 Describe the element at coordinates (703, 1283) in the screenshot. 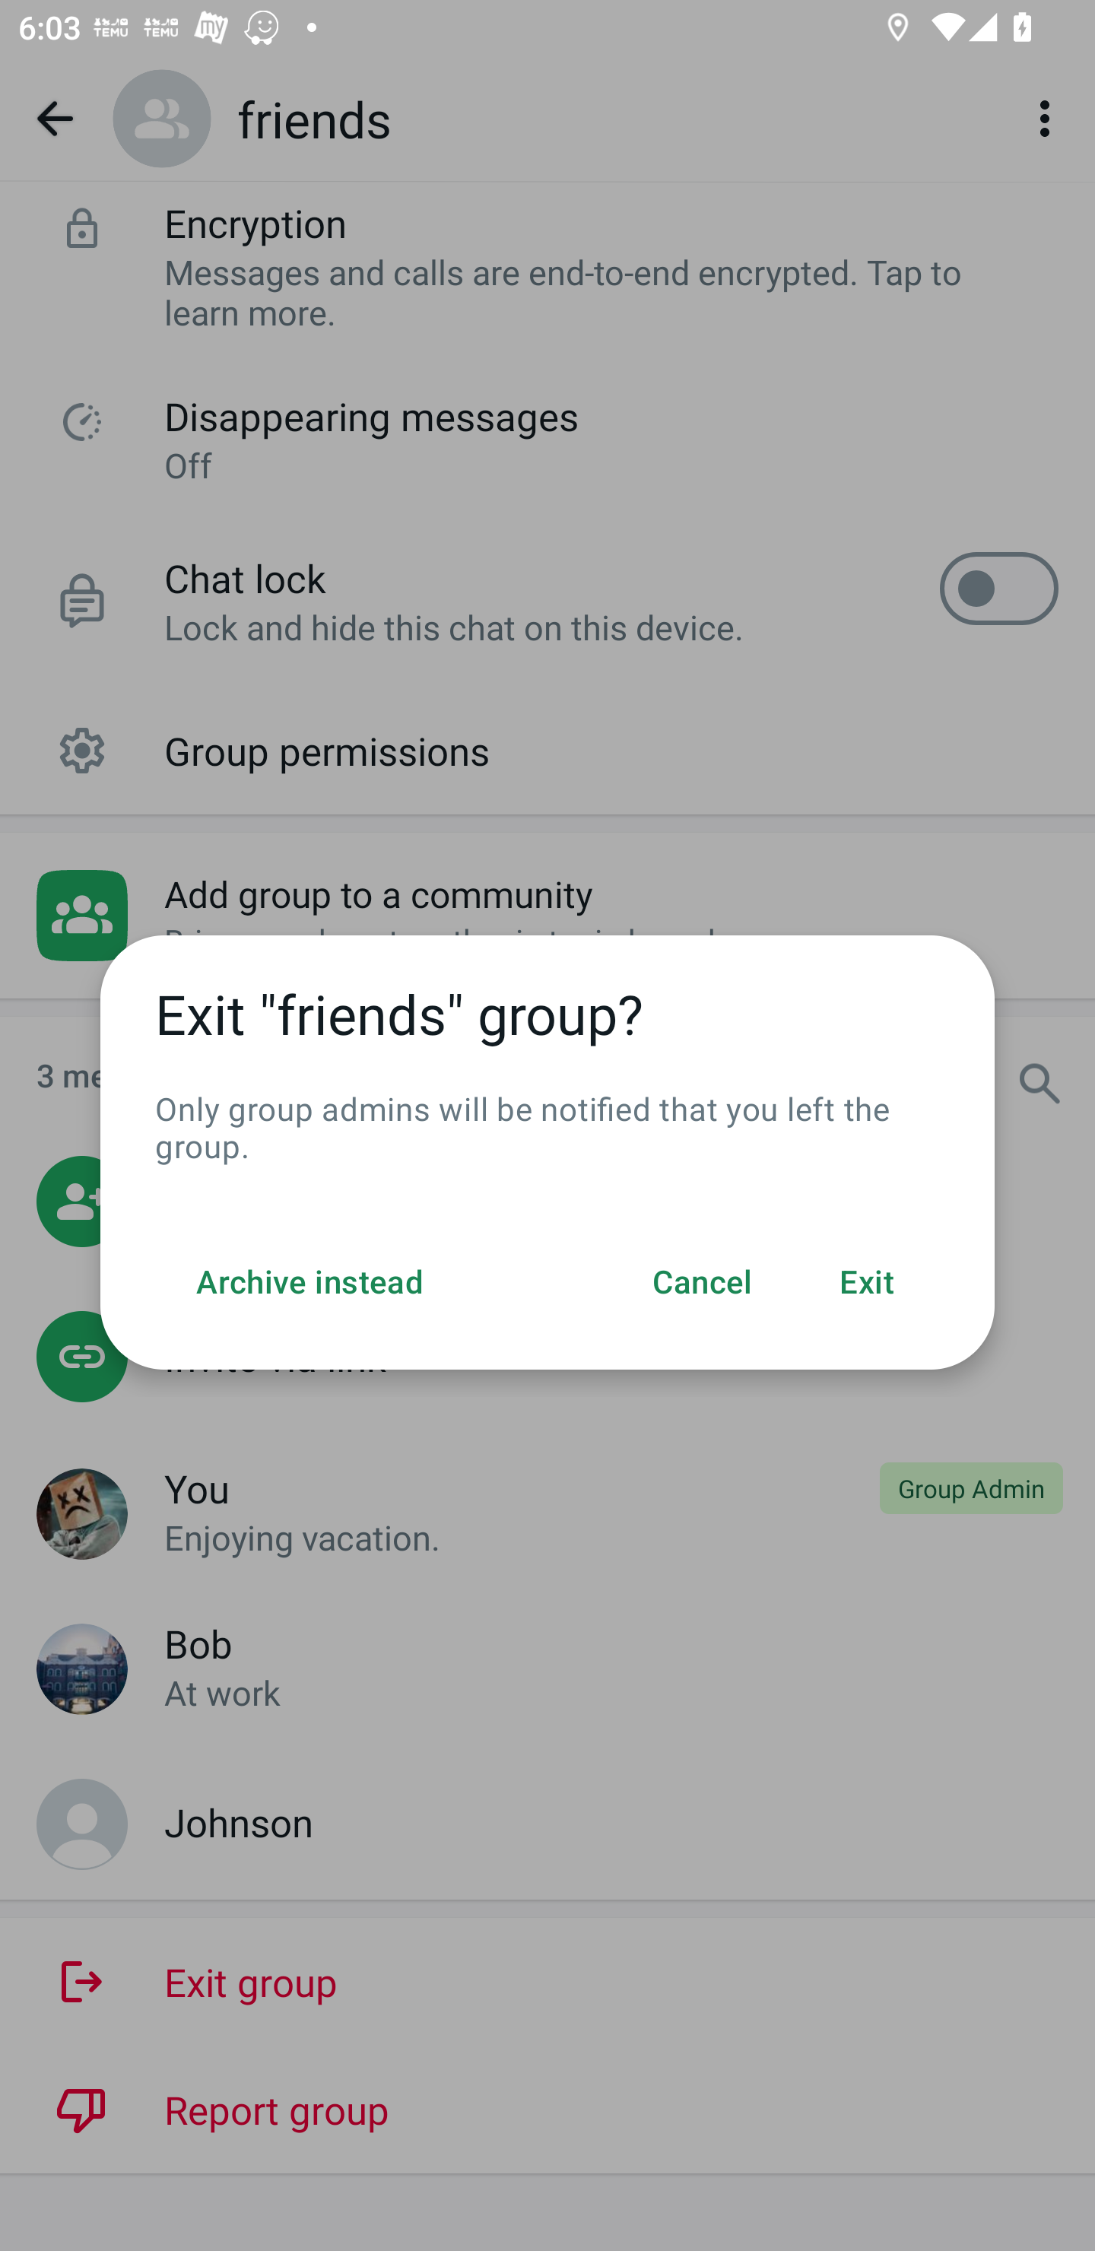

I see `Cancel` at that location.